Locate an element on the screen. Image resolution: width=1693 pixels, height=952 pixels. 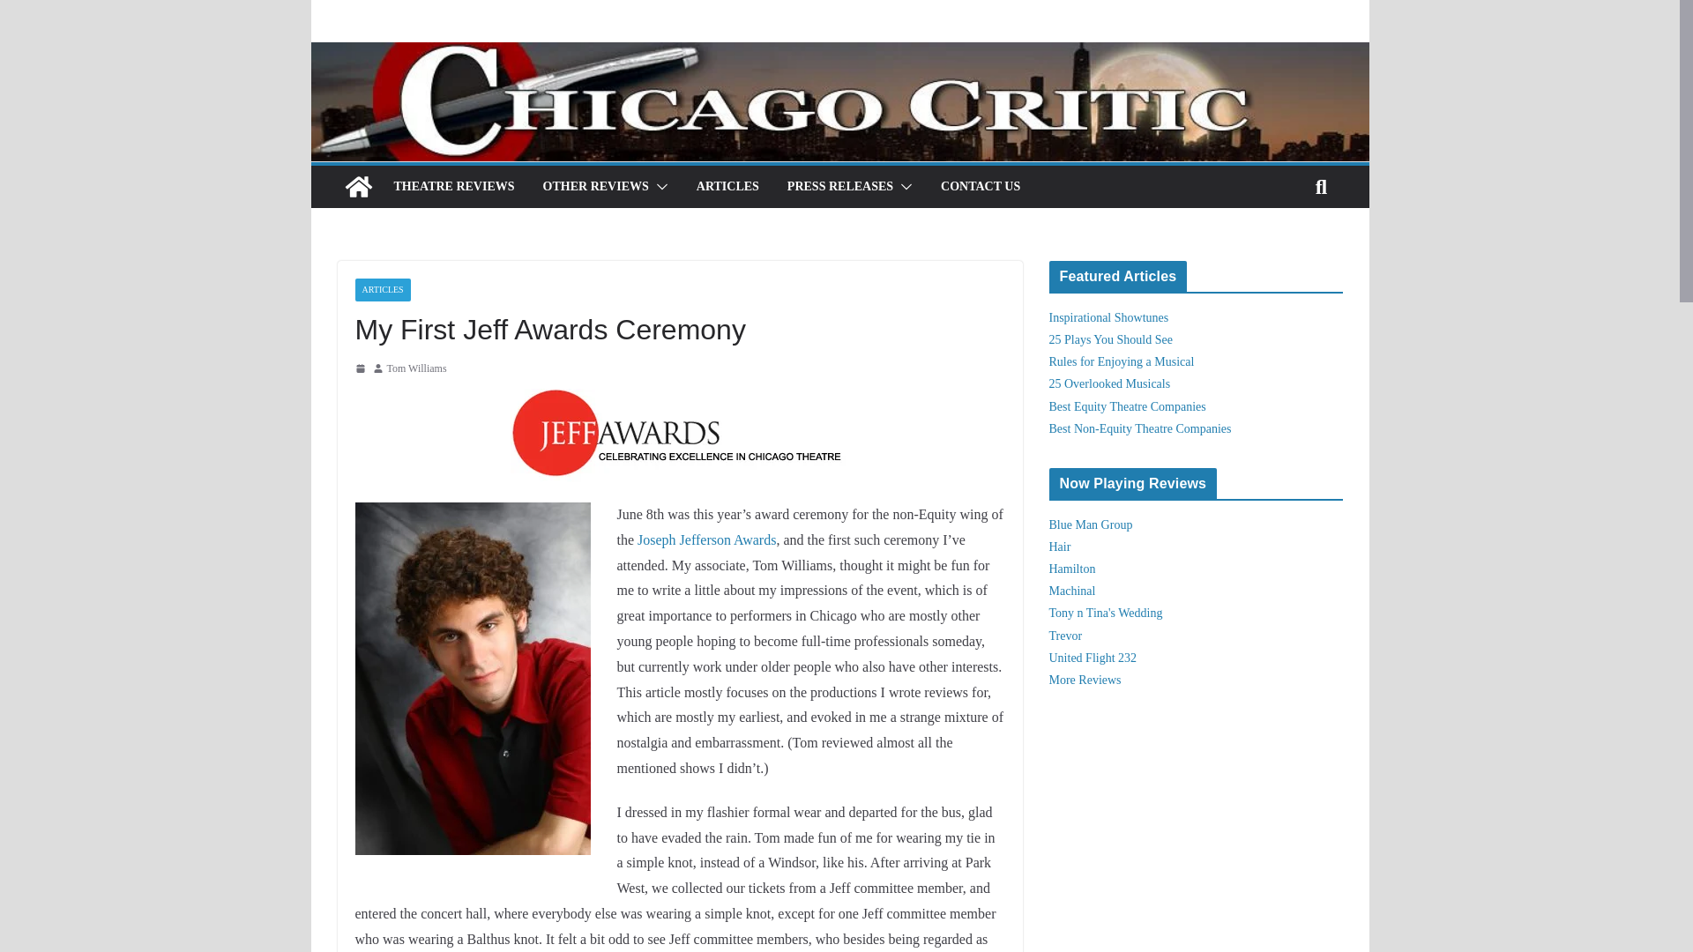
Best Non-Equity Theatre Companies is located at coordinates (1141, 428).